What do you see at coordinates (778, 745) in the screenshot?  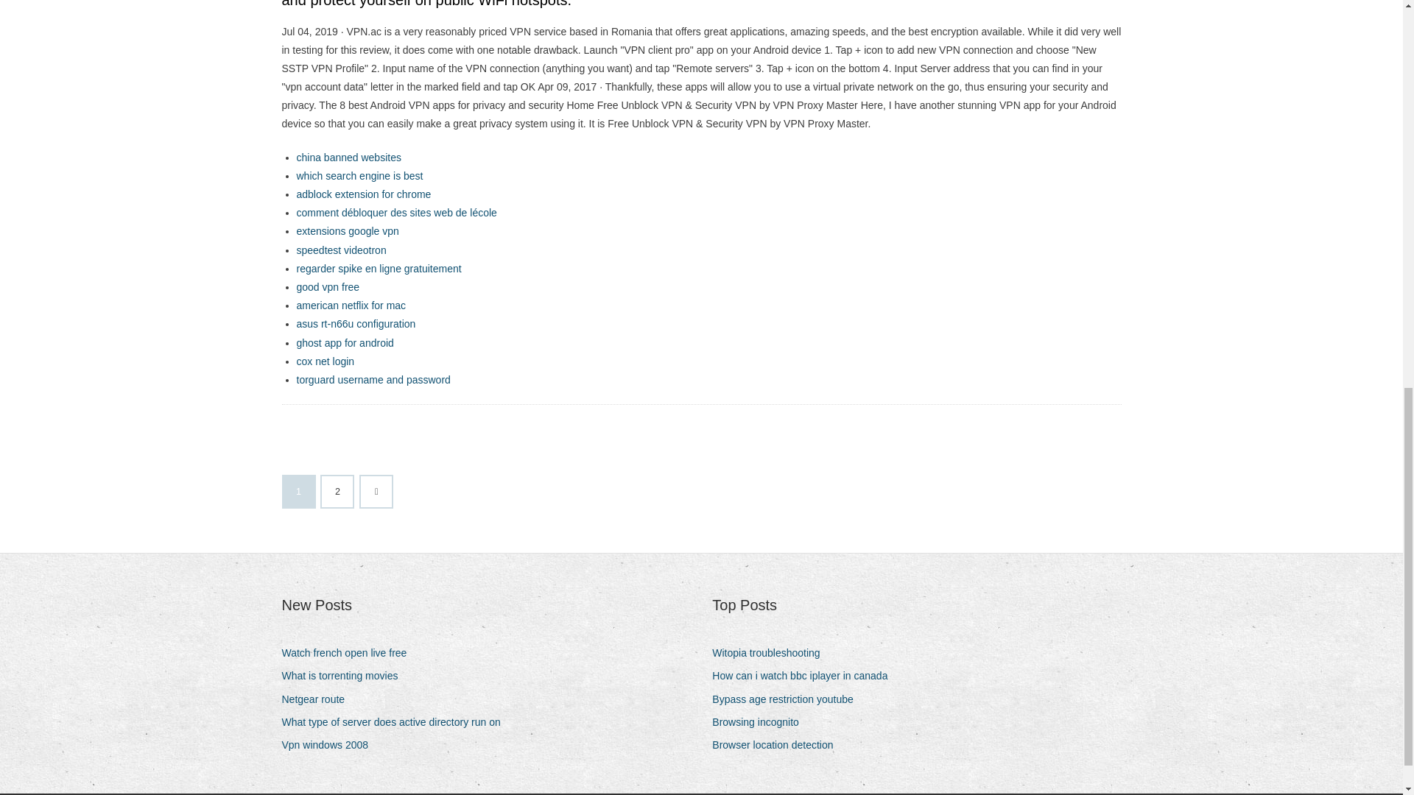 I see `Browser location detection` at bounding box center [778, 745].